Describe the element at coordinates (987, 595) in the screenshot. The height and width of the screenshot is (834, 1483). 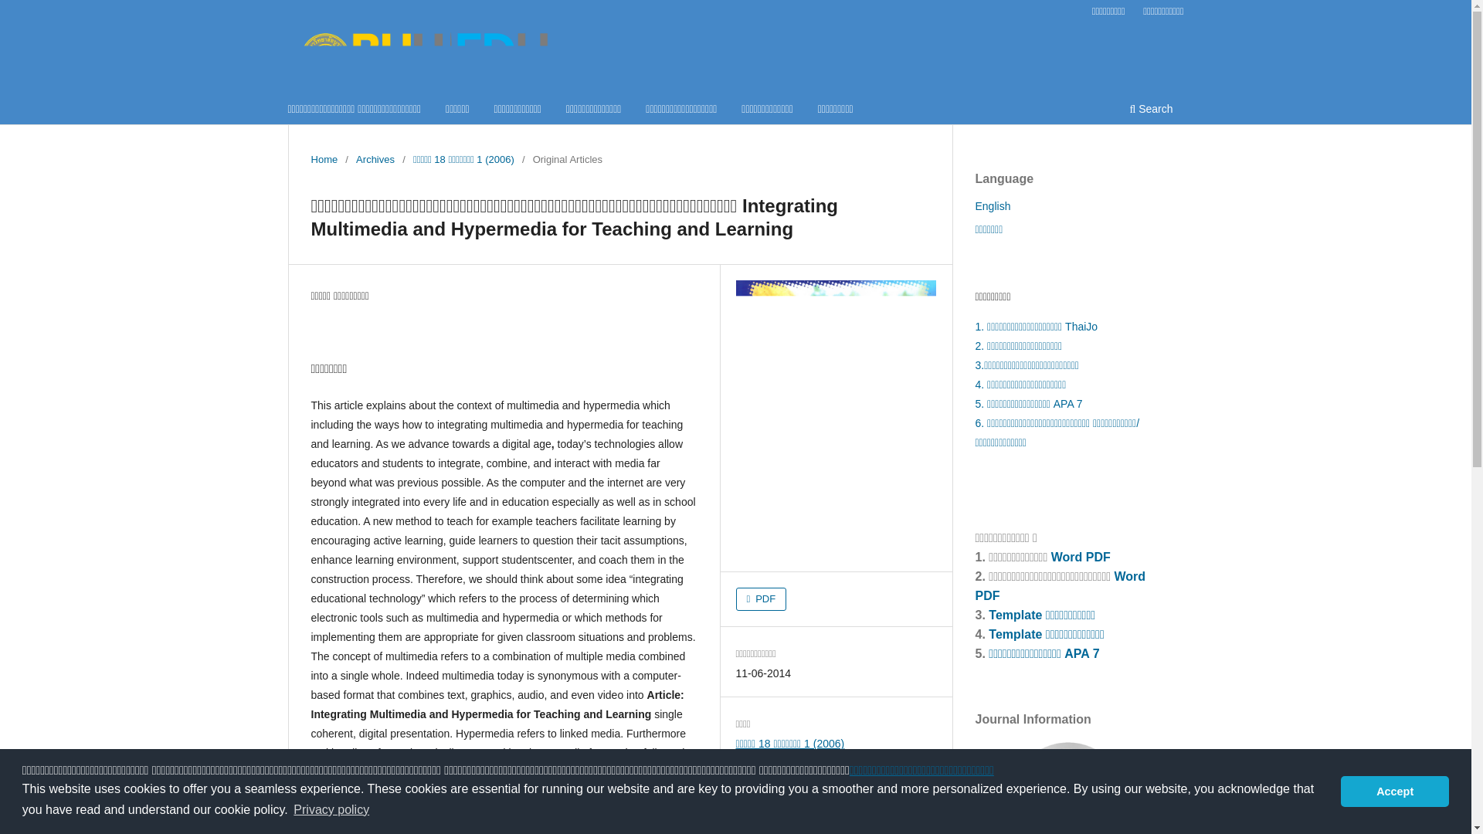
I see `PDF` at that location.